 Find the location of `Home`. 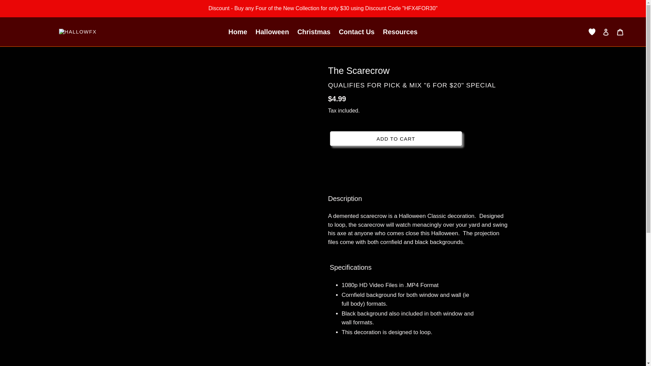

Home is located at coordinates (238, 32).